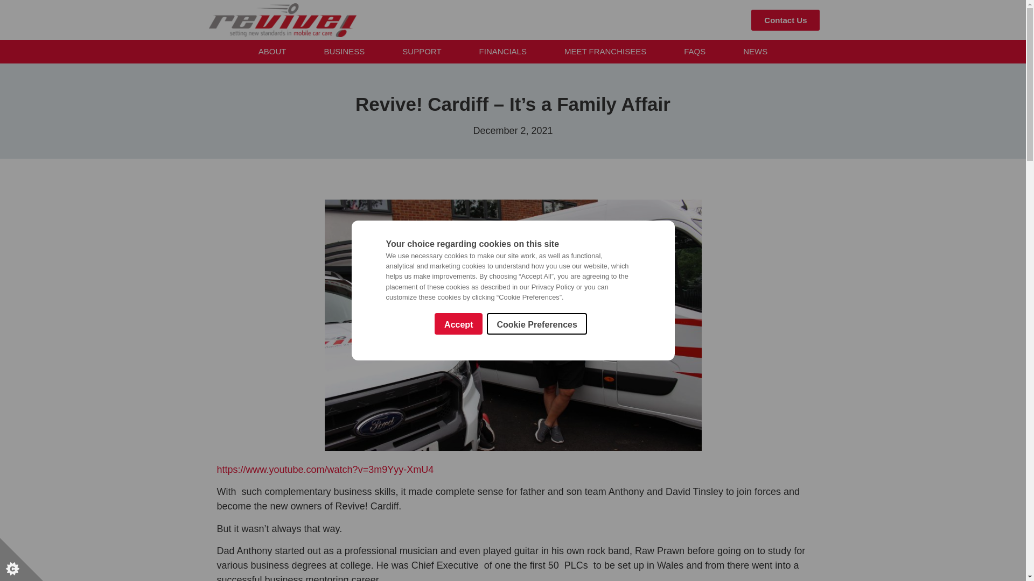  What do you see at coordinates (785, 20) in the screenshot?
I see `Contact Us` at bounding box center [785, 20].